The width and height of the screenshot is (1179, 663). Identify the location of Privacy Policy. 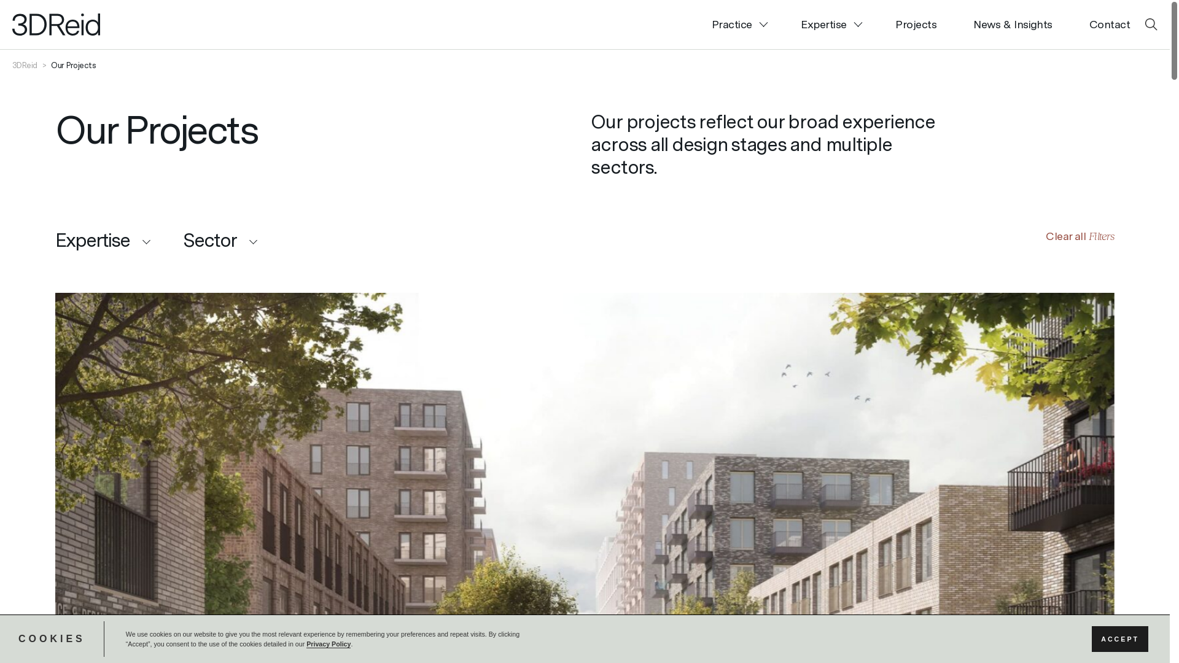
(329, 645).